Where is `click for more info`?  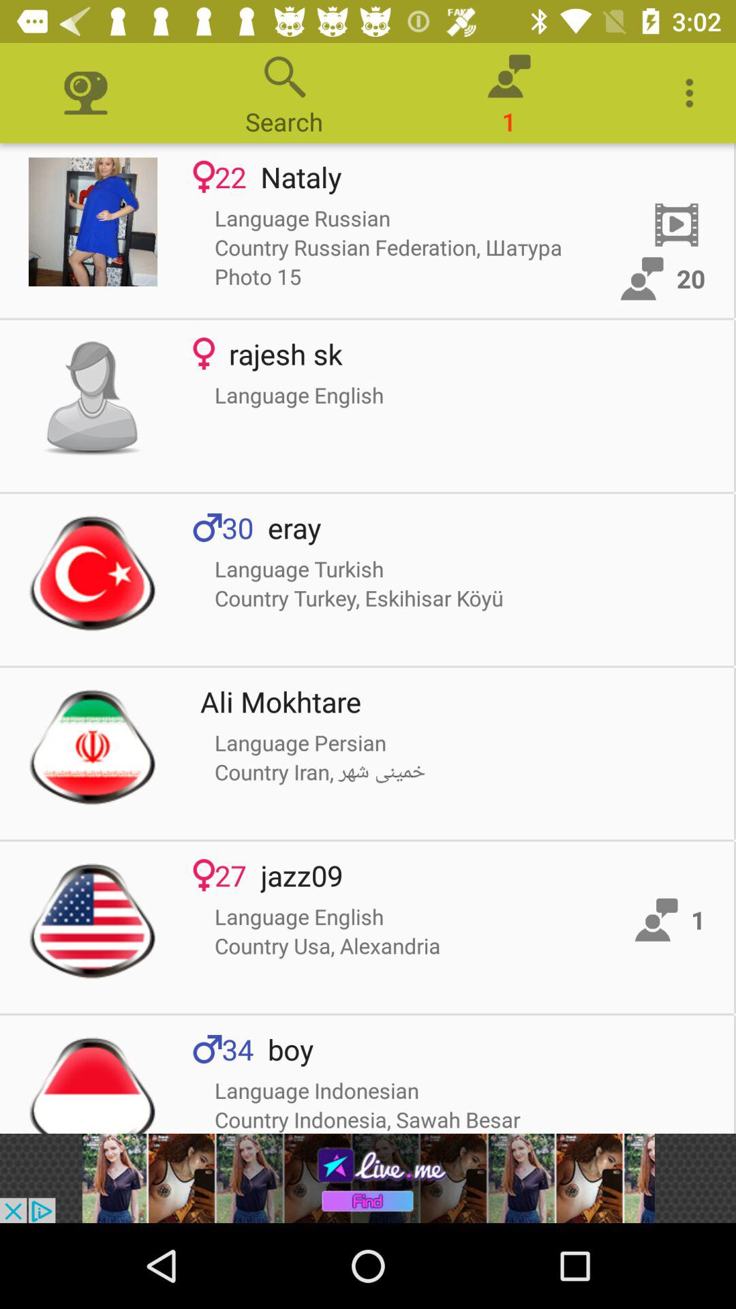
click for more info is located at coordinates (93, 222).